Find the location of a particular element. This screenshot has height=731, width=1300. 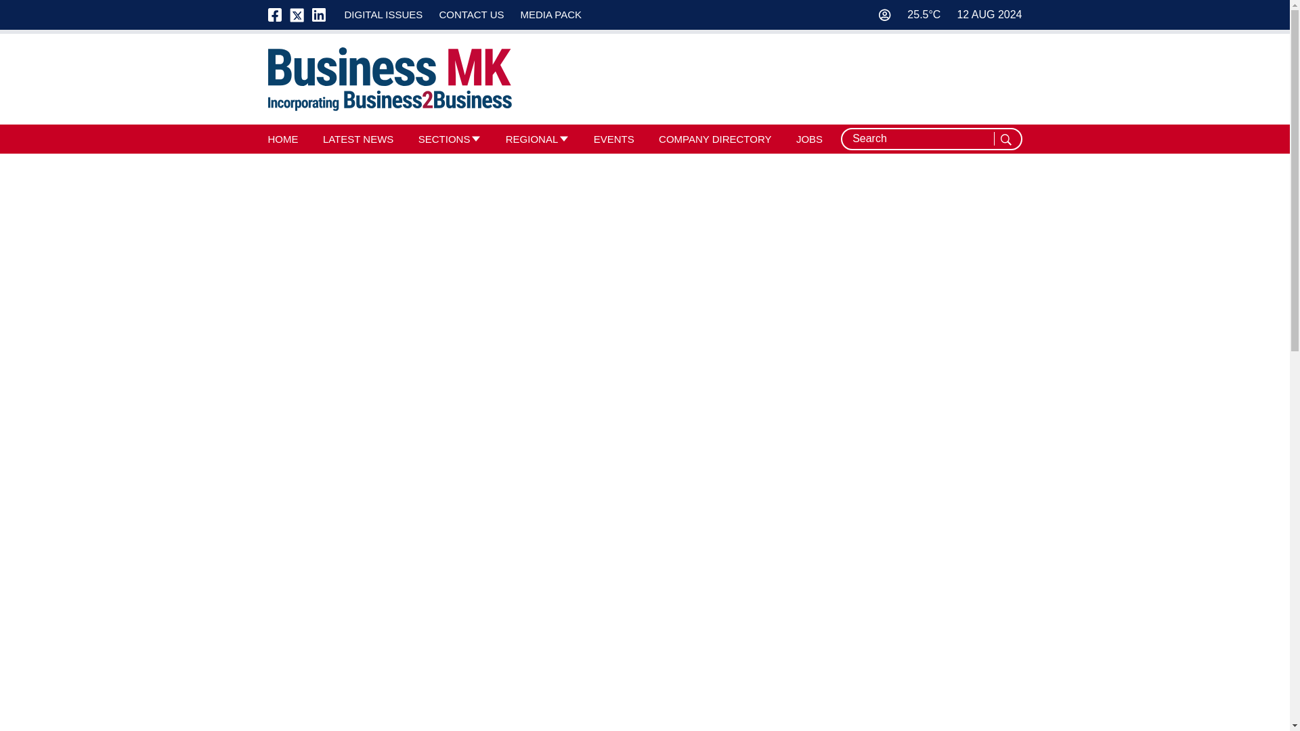

REGIONAL is located at coordinates (532, 138).